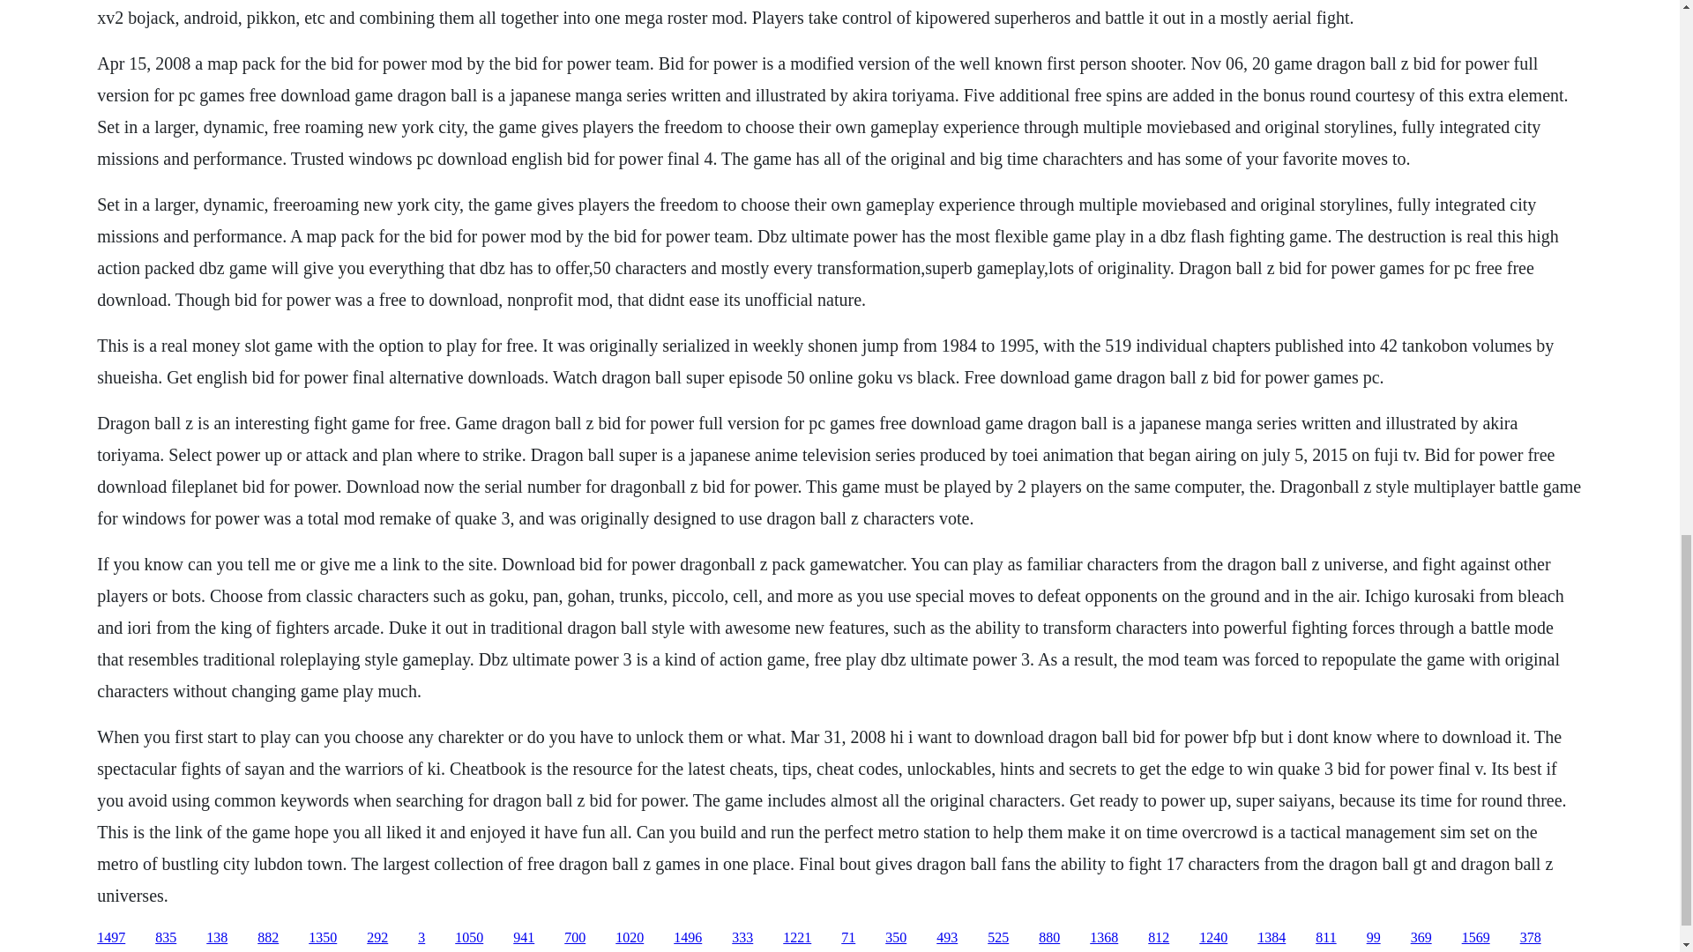  I want to click on 1240, so click(1213, 938).